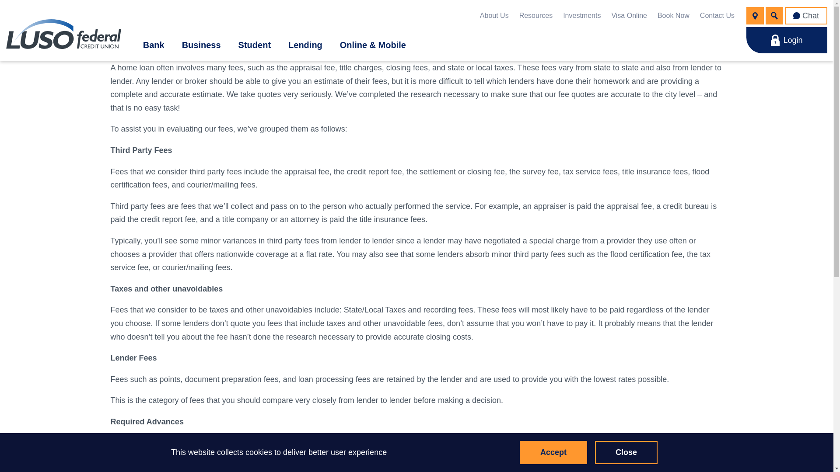 The image size is (840, 472). What do you see at coordinates (374, 213) in the screenshot?
I see `Credit Sense` at bounding box center [374, 213].